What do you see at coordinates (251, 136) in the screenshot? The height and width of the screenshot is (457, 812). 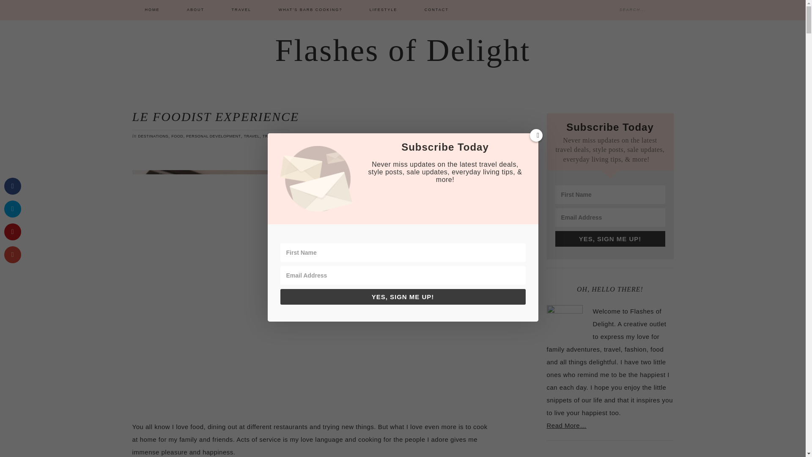 I see `TRAVEL` at bounding box center [251, 136].